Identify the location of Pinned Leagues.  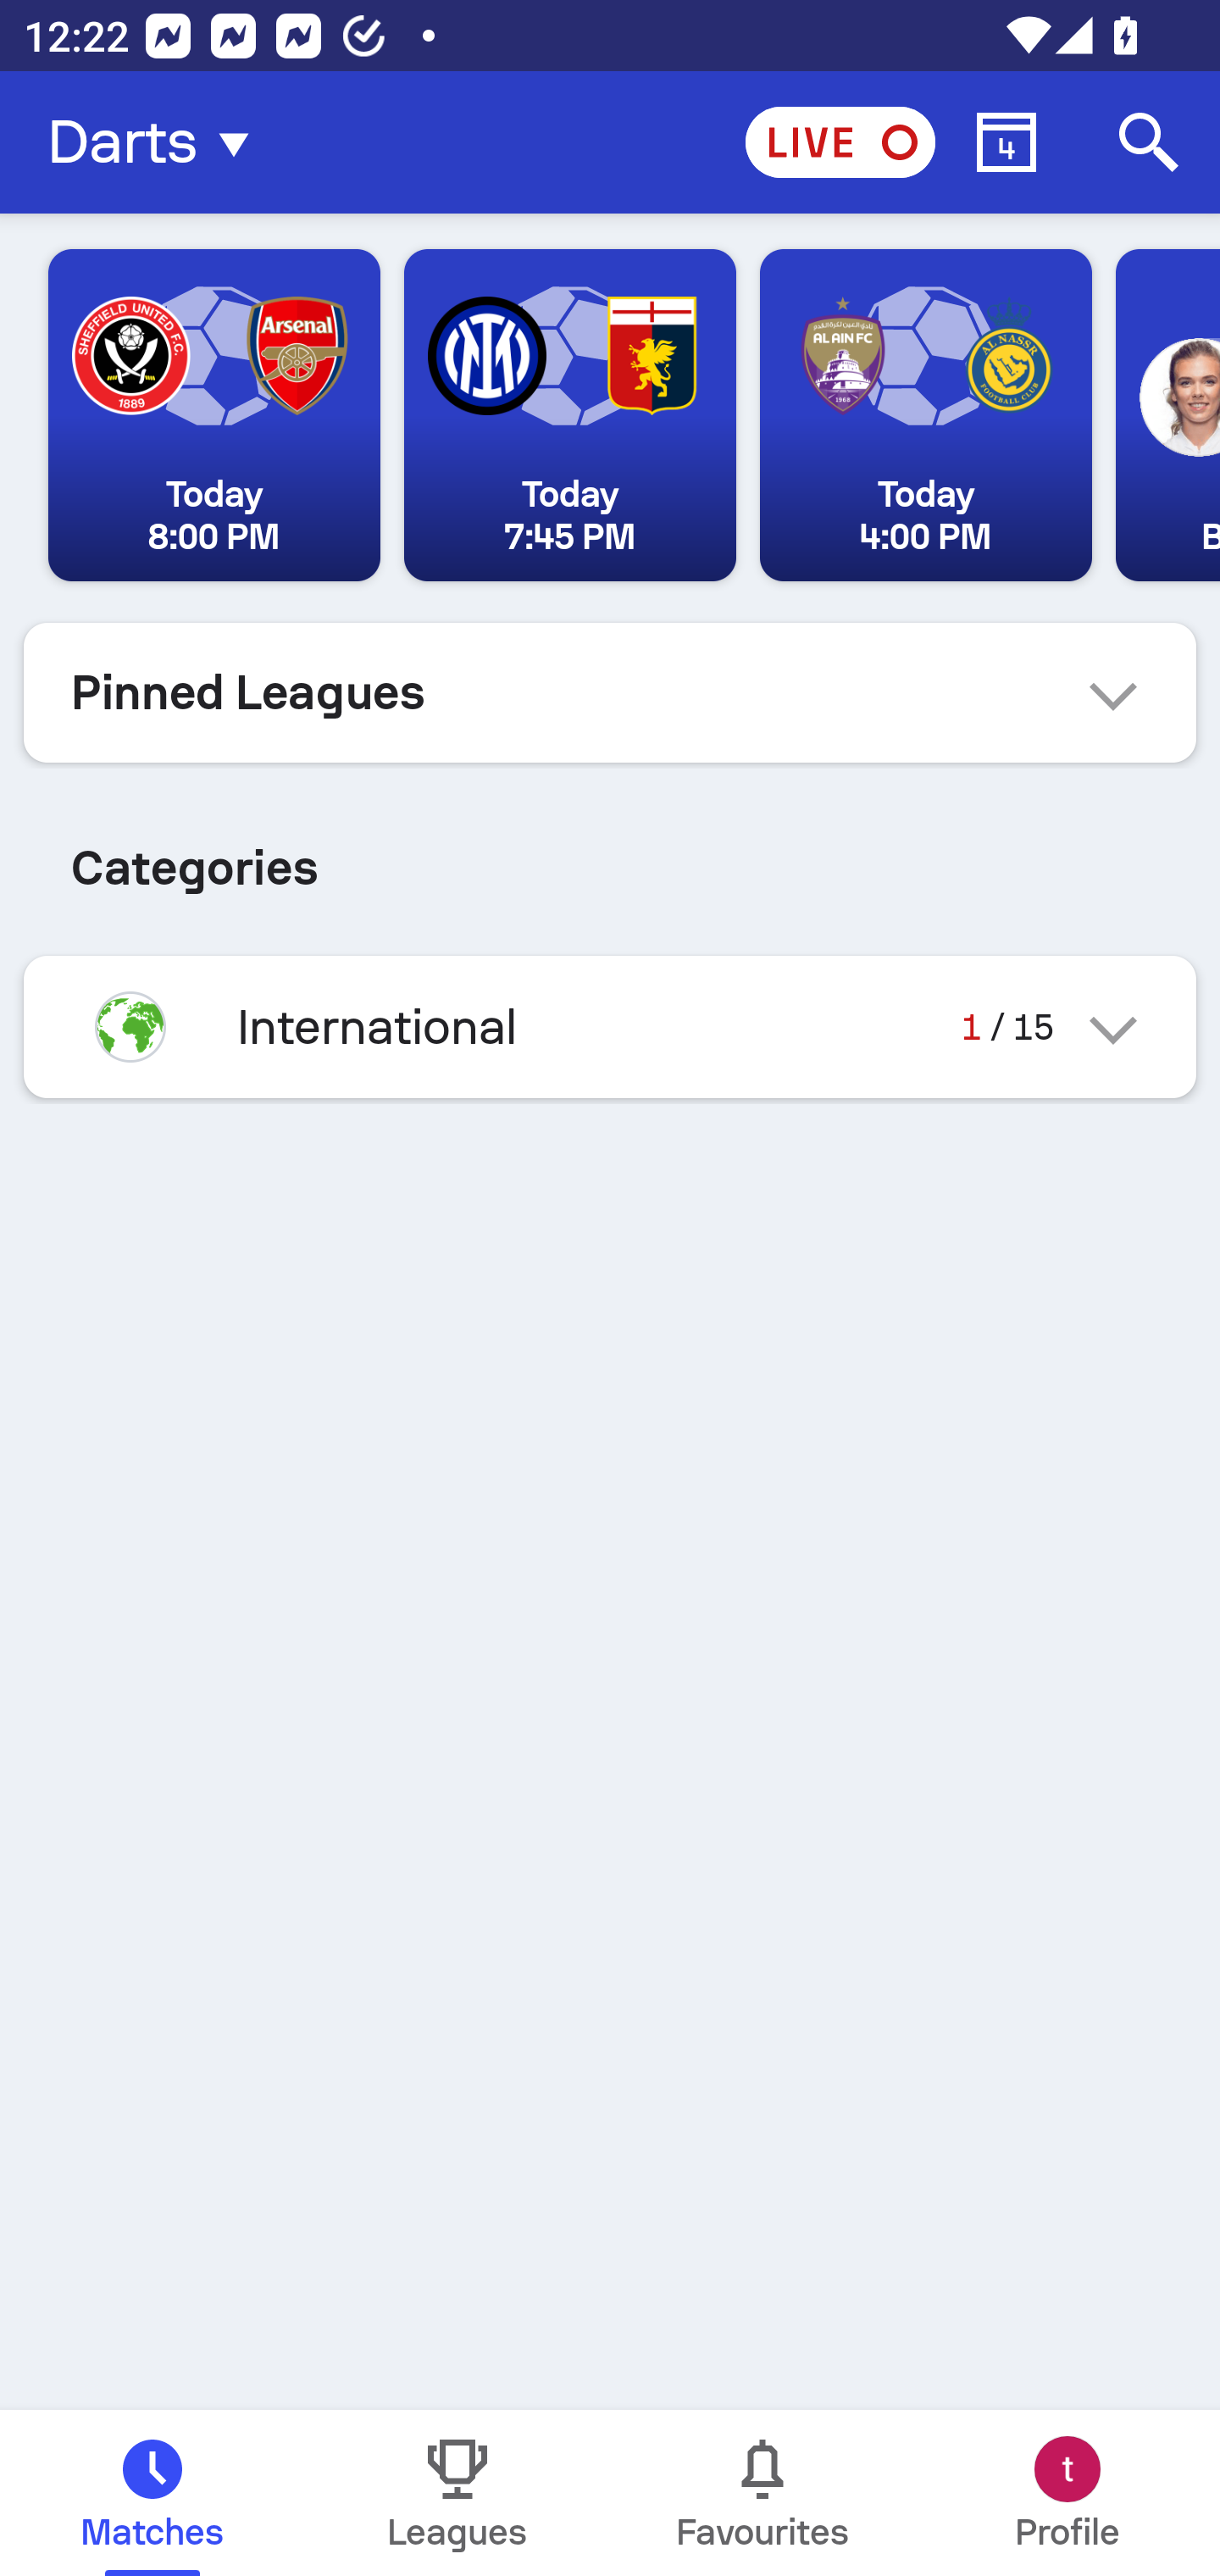
(610, 692).